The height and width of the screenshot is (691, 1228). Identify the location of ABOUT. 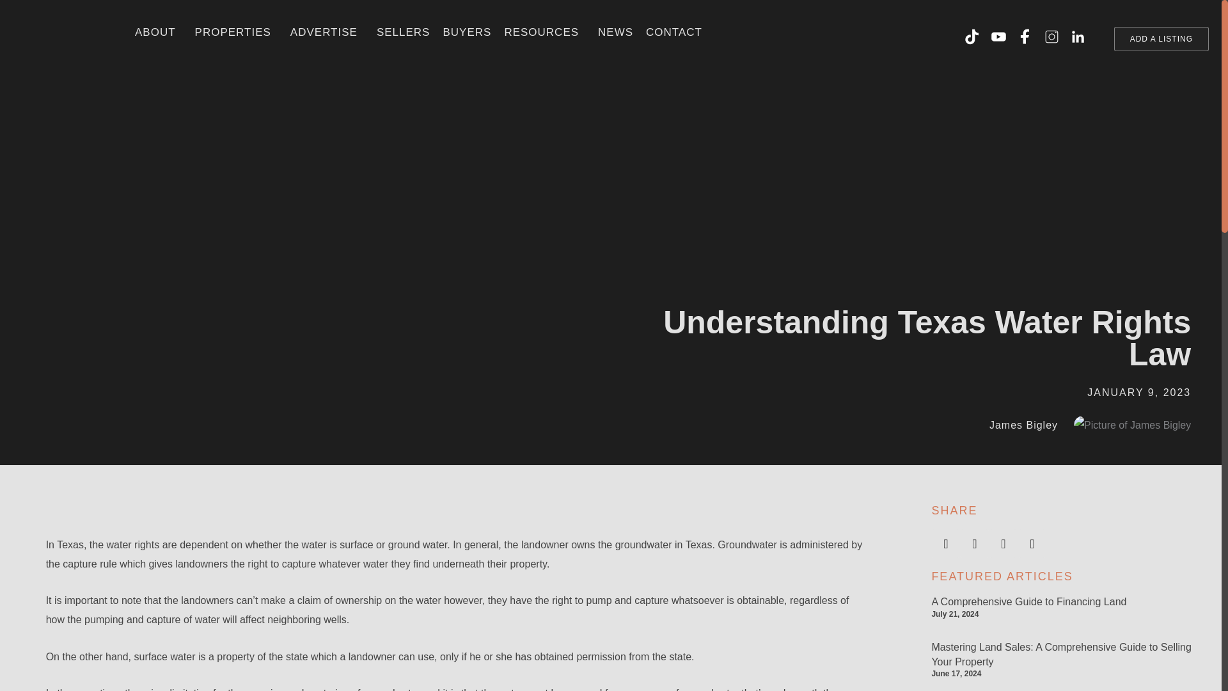
(159, 32).